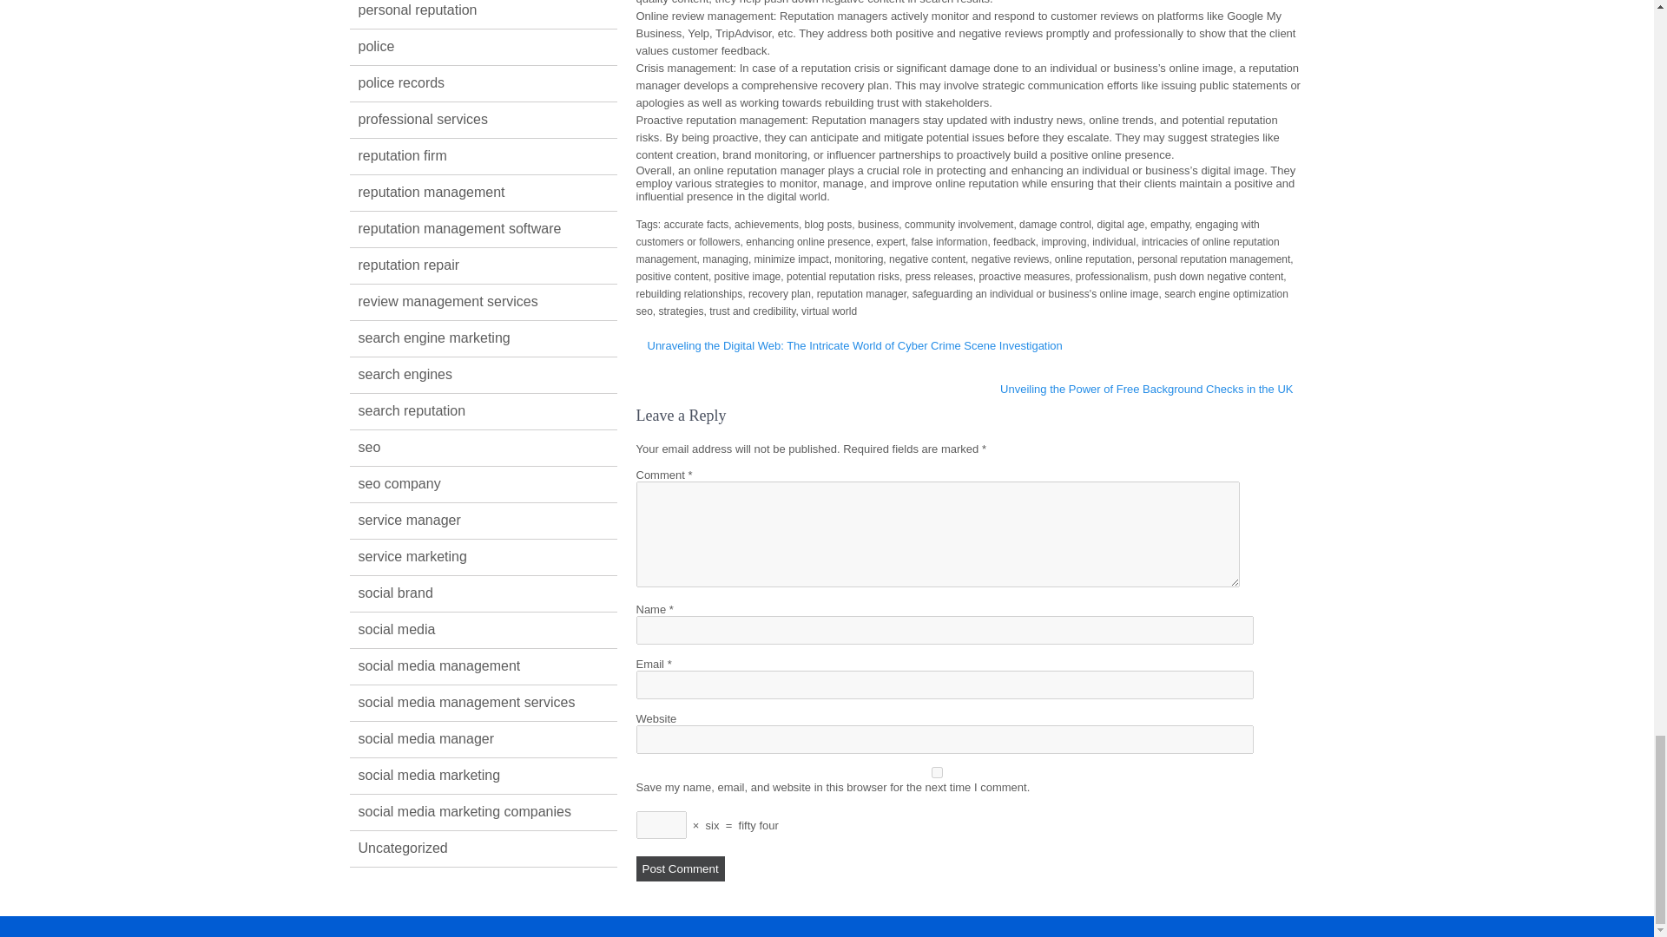 This screenshot has width=1667, height=937. I want to click on yes, so click(936, 772).